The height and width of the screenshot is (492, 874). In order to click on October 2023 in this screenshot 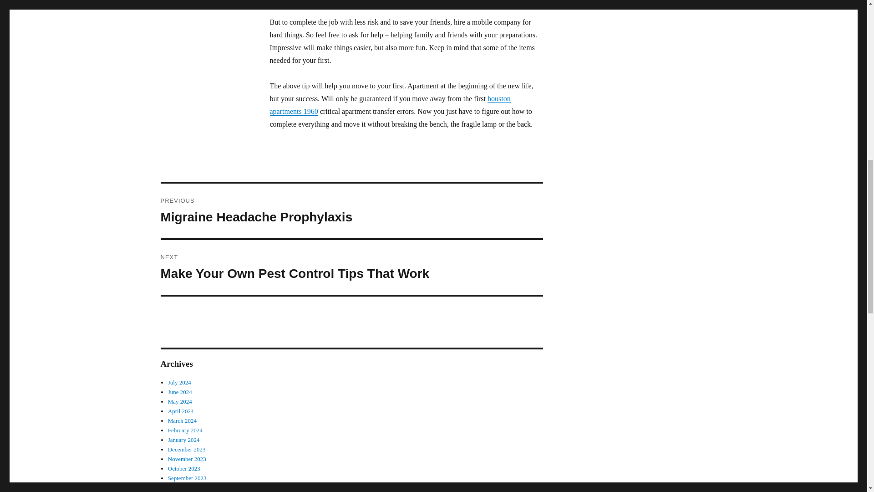, I will do `click(182, 420)`.